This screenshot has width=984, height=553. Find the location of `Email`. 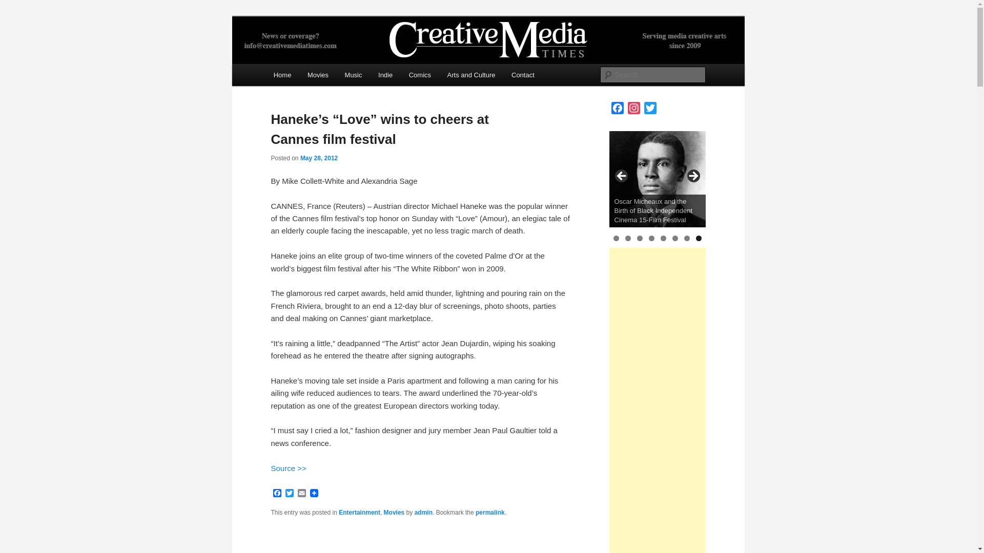

Email is located at coordinates (301, 494).